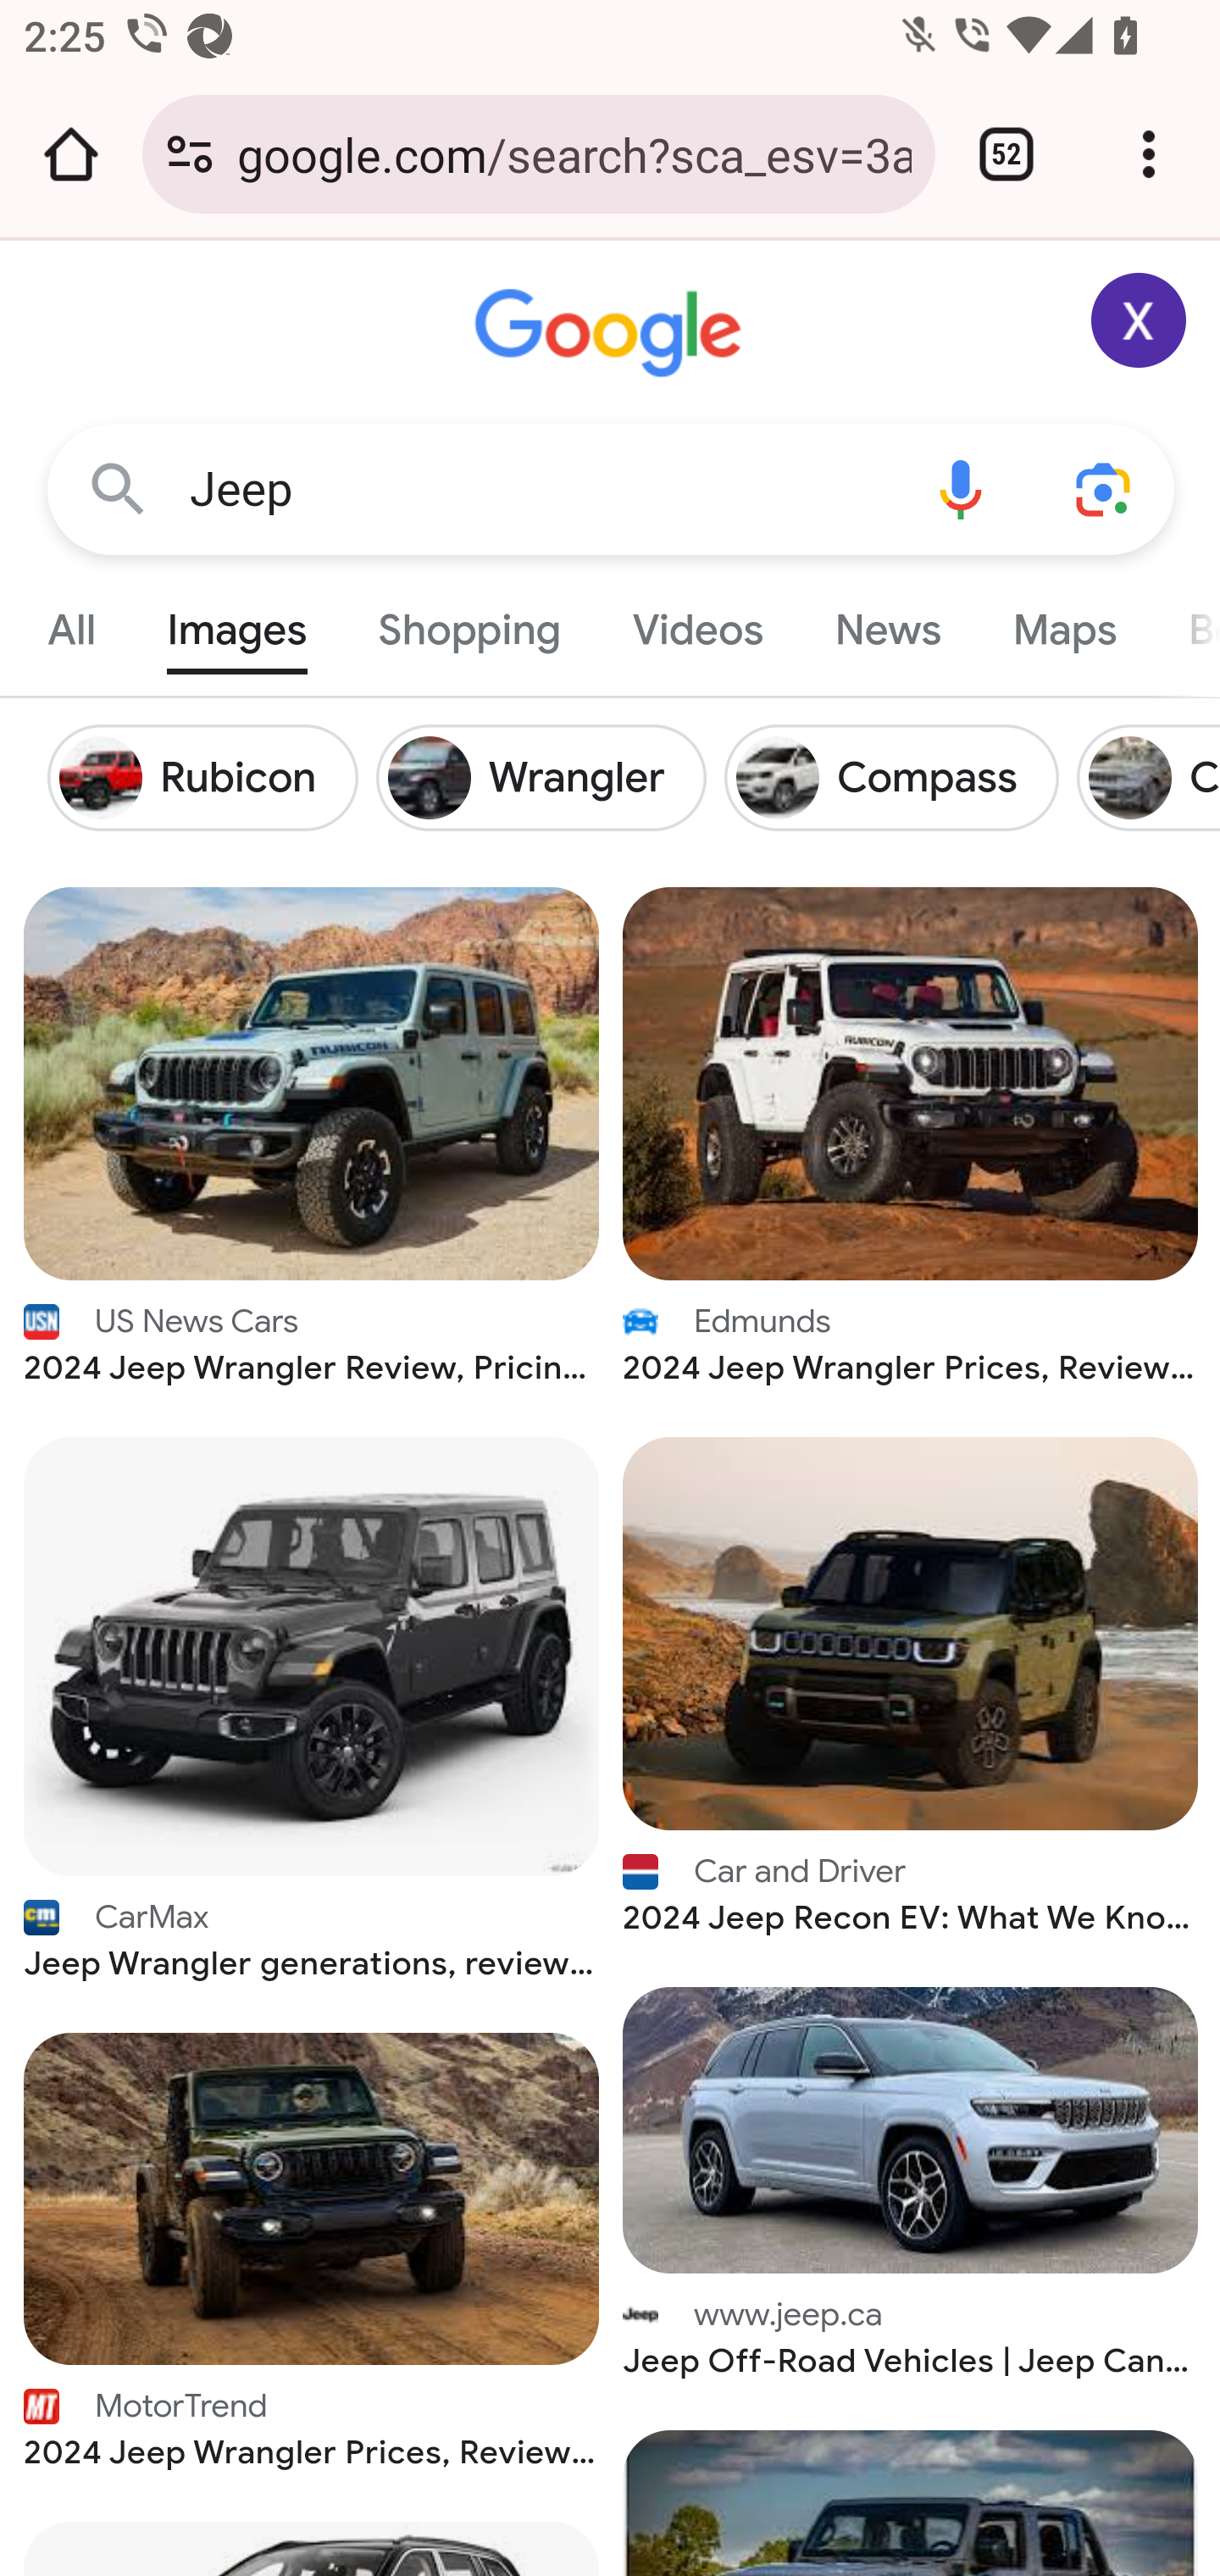  What do you see at coordinates (911, 2129) in the screenshot?
I see `Jeep Off-Road Vehicles | Jeep Canada` at bounding box center [911, 2129].